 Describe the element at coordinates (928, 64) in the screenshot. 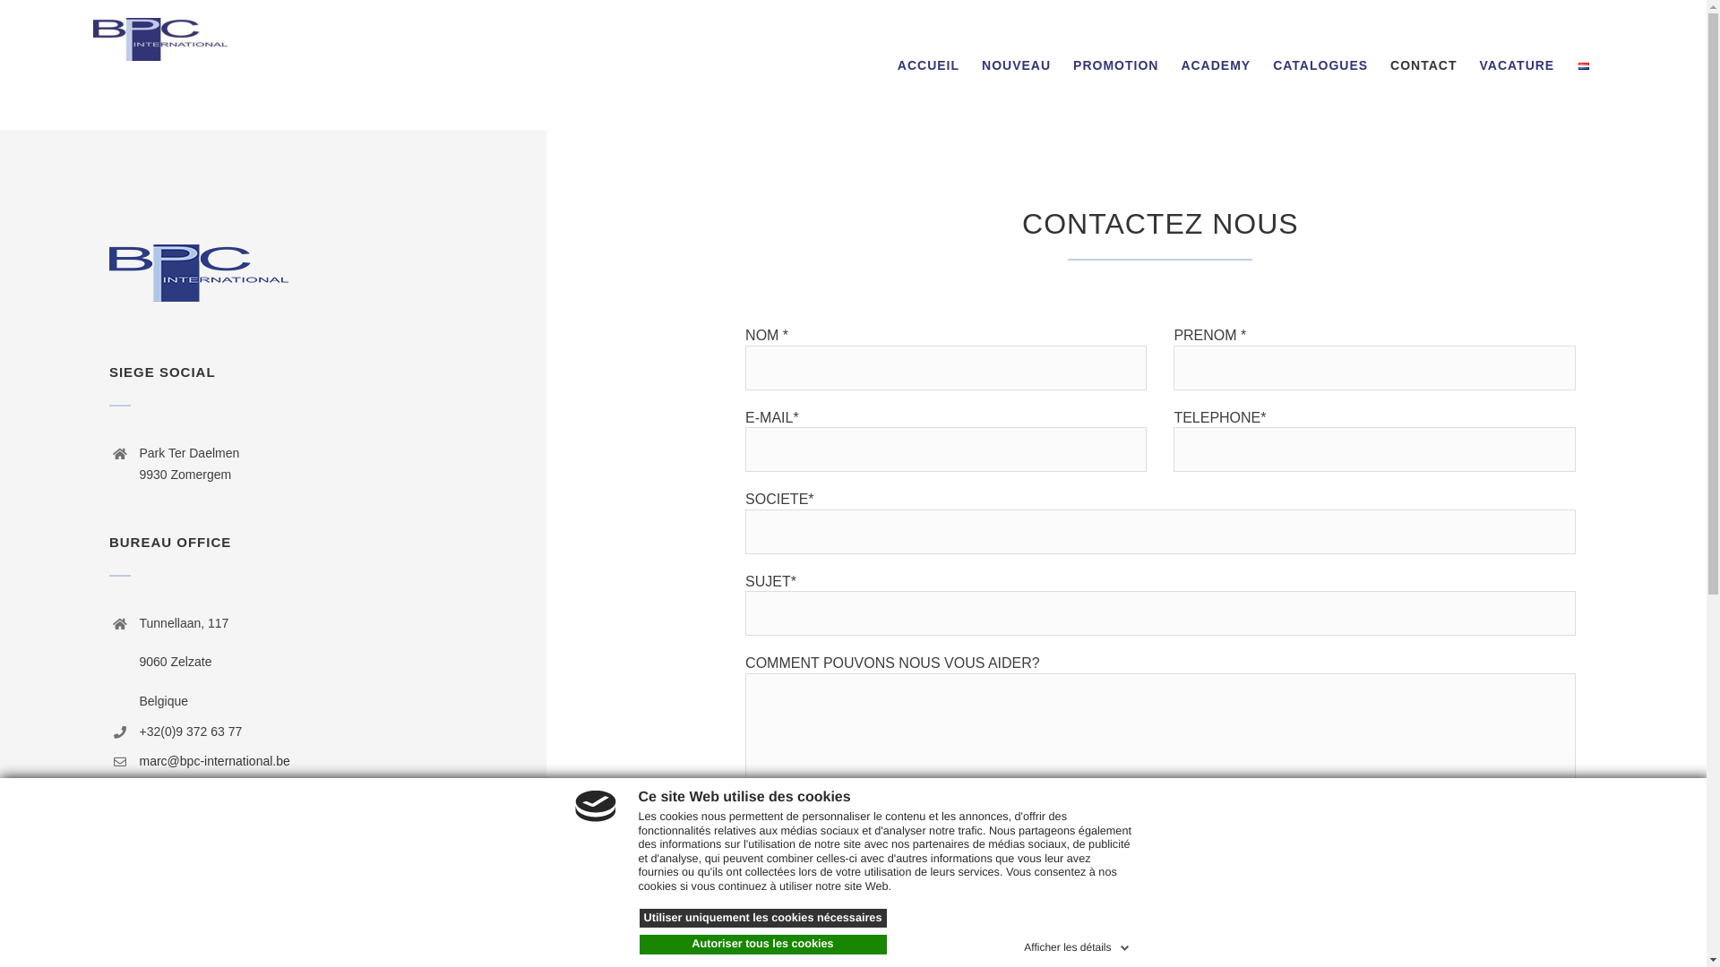

I see `ACCUEIL` at that location.